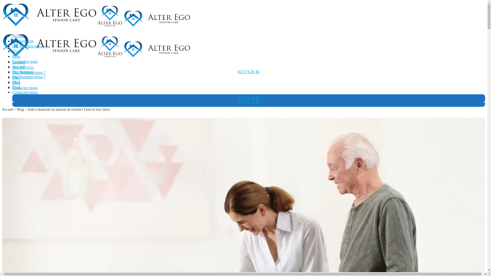 The height and width of the screenshot is (276, 491). Describe the element at coordinates (16, 51) in the screenshot. I see `FAQ` at that location.